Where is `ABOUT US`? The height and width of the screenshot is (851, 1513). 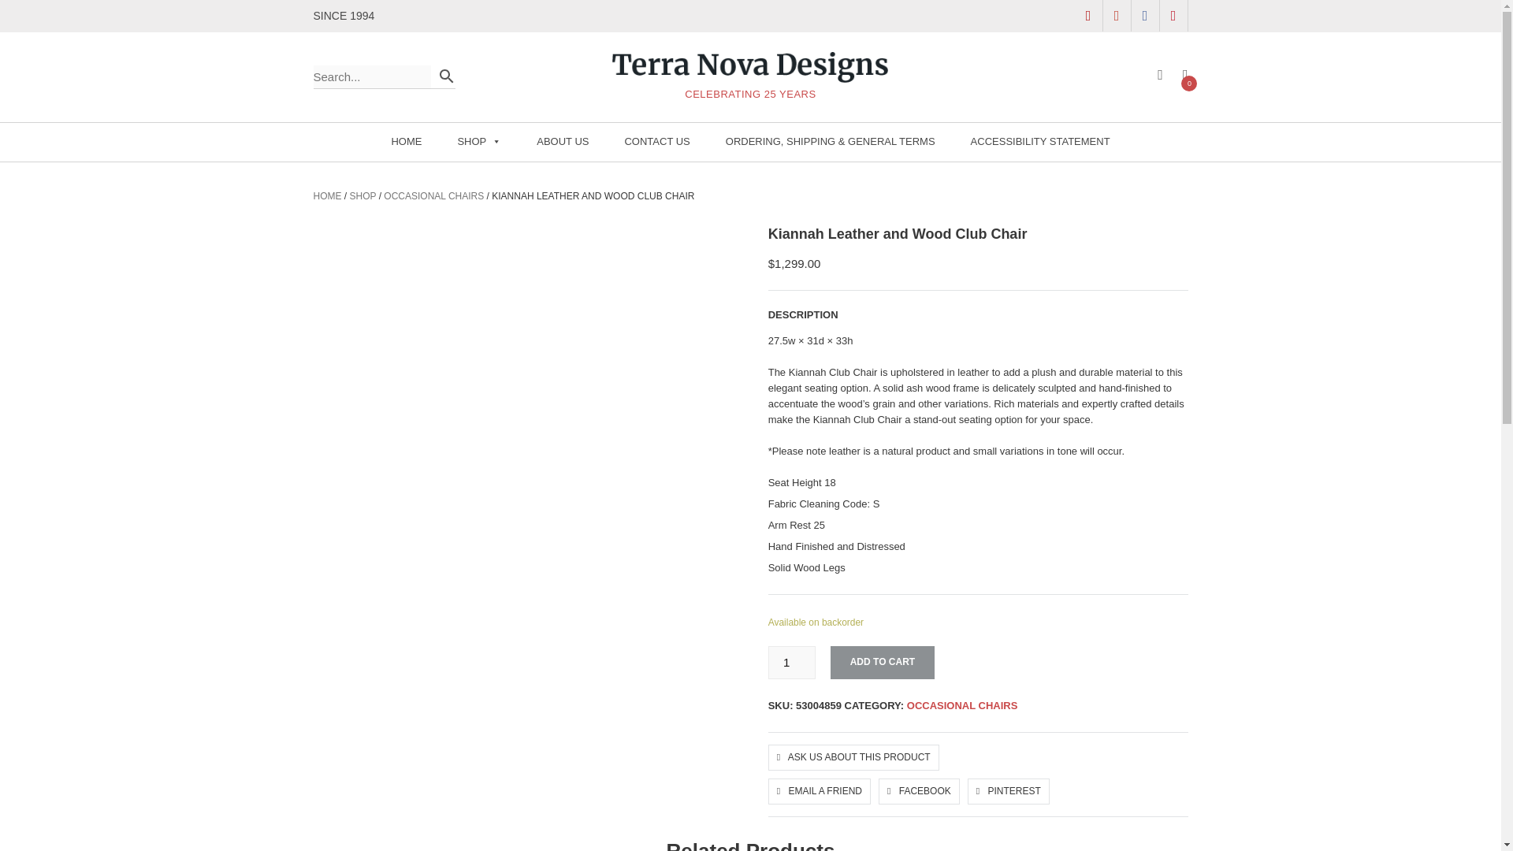
ABOUT US is located at coordinates (563, 142).